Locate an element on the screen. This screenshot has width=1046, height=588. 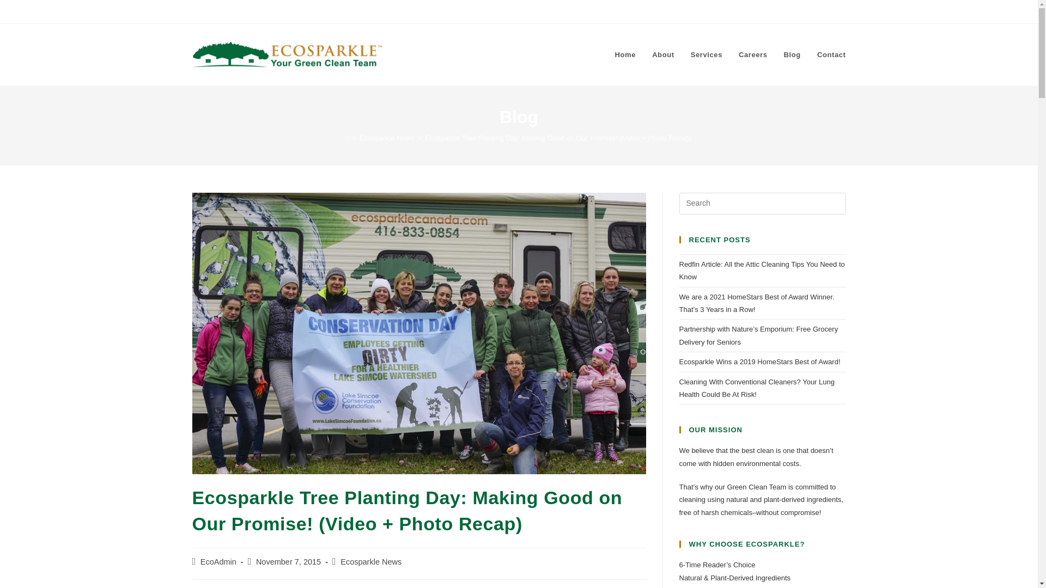
Posts by EcoAdmin is located at coordinates (218, 562).